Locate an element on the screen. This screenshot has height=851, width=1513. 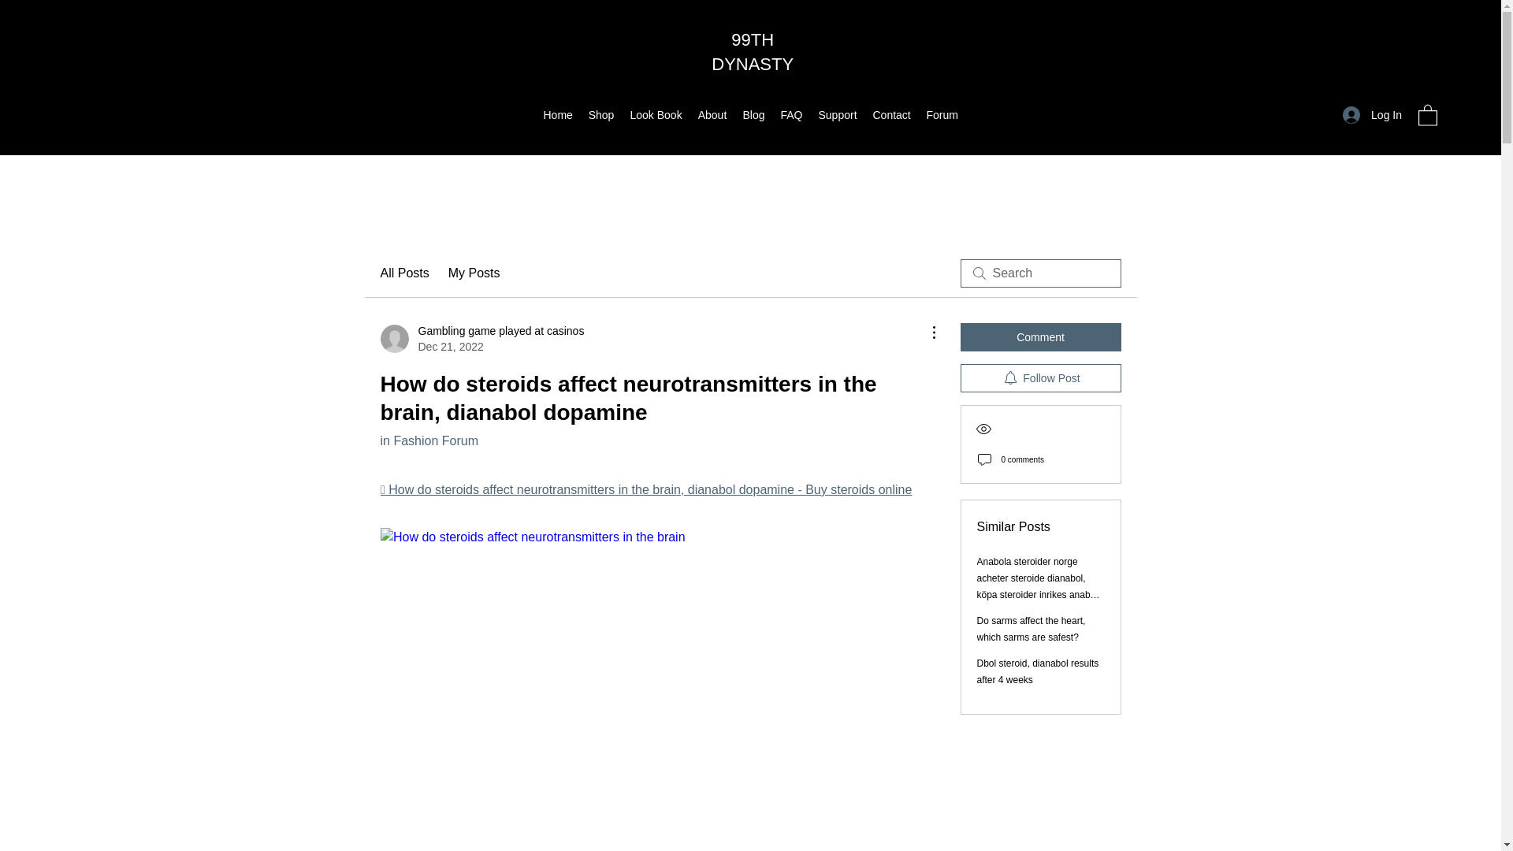
Home is located at coordinates (558, 114).